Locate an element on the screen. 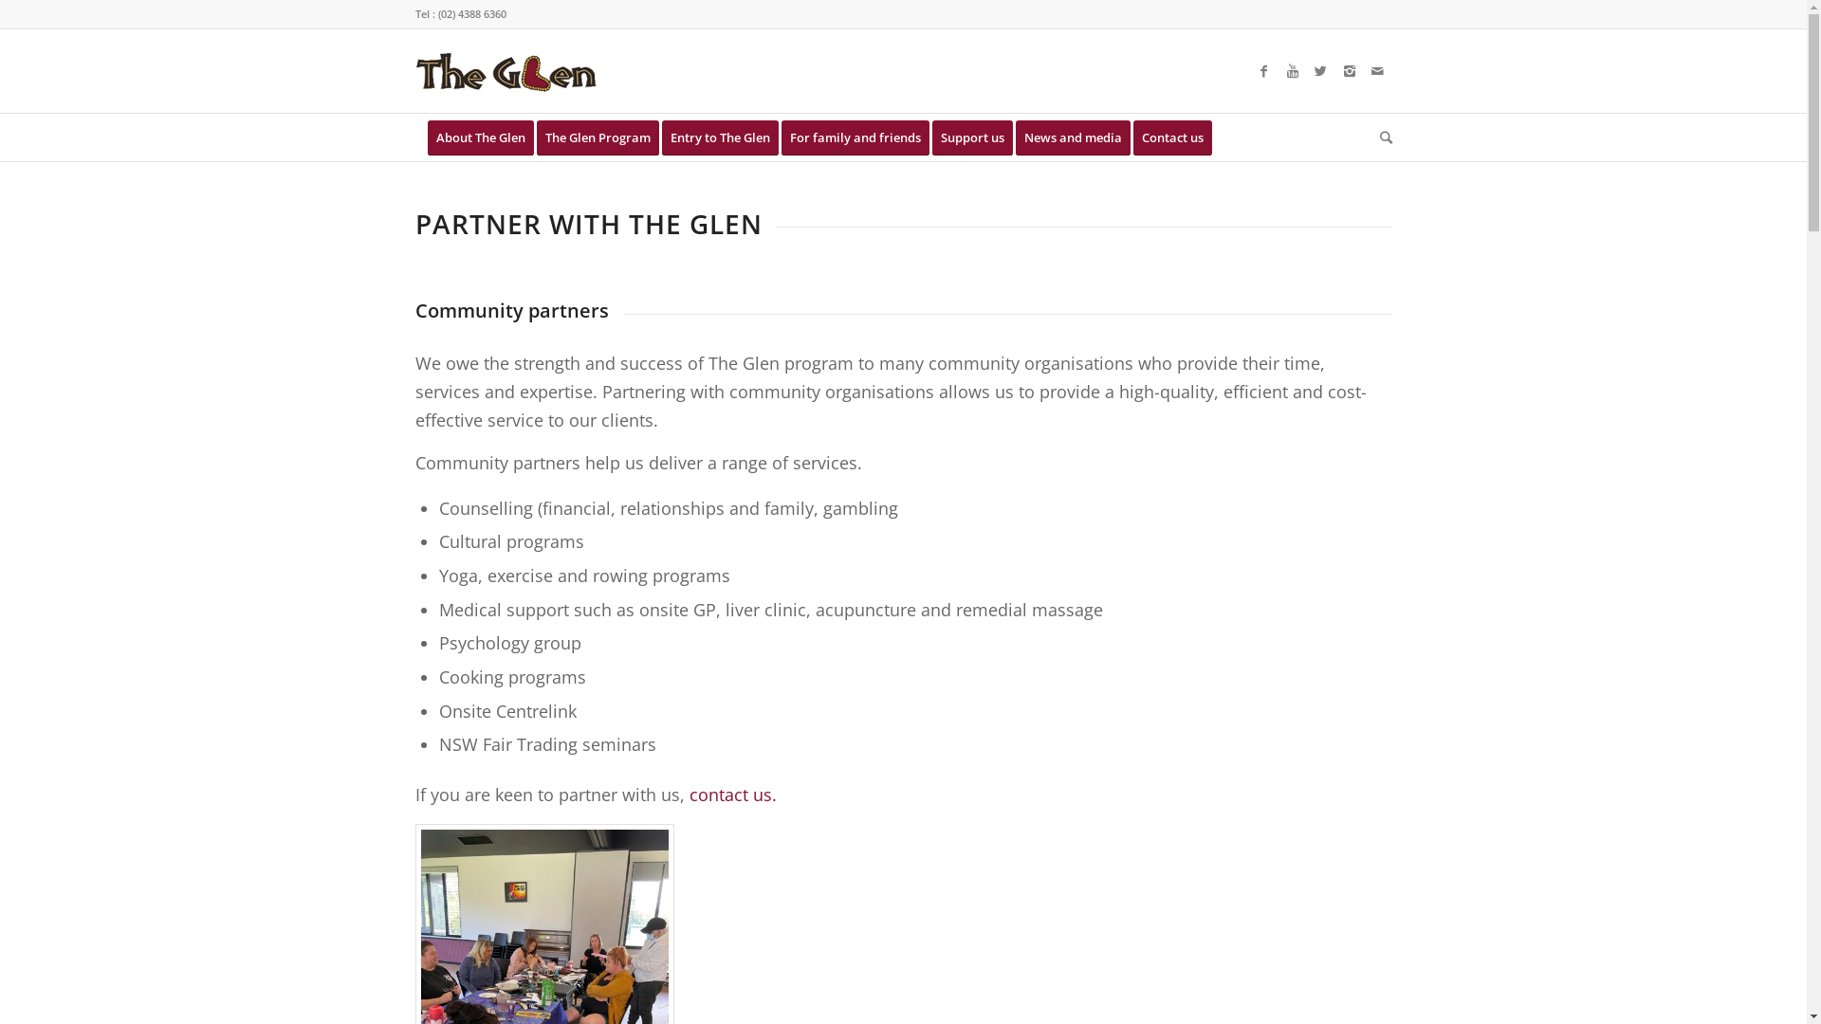 The width and height of the screenshot is (1821, 1024). Mail is located at coordinates (1378, 71).